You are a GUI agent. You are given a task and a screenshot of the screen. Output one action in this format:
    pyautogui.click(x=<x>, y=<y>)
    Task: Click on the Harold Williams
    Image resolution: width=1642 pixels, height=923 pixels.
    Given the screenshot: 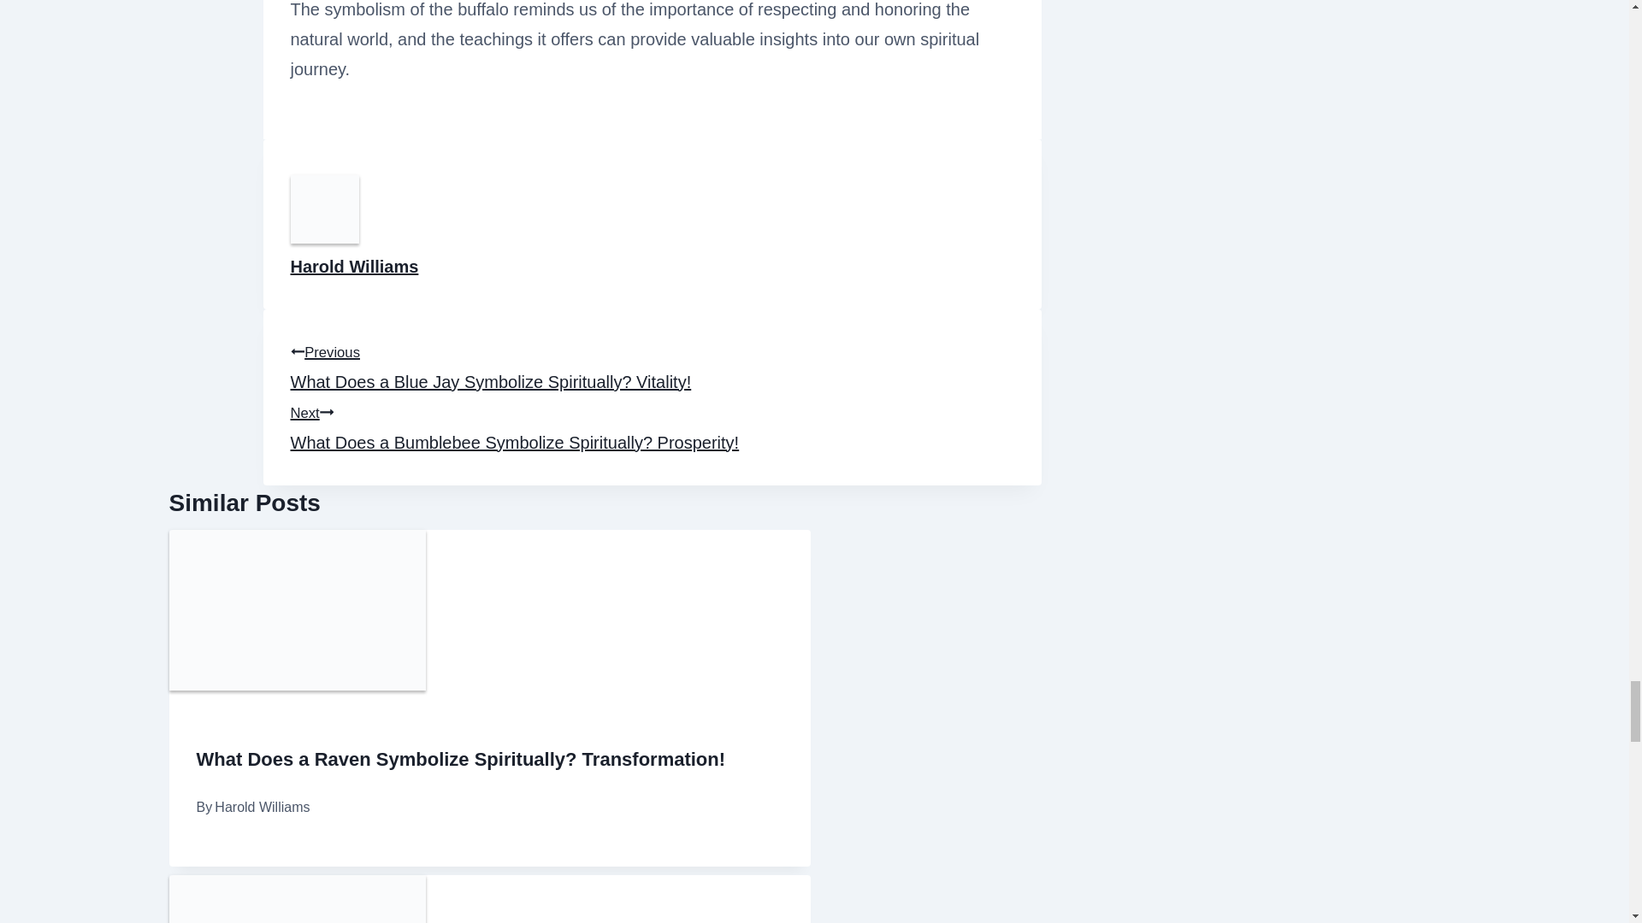 What is the action you would take?
    pyautogui.click(x=354, y=267)
    